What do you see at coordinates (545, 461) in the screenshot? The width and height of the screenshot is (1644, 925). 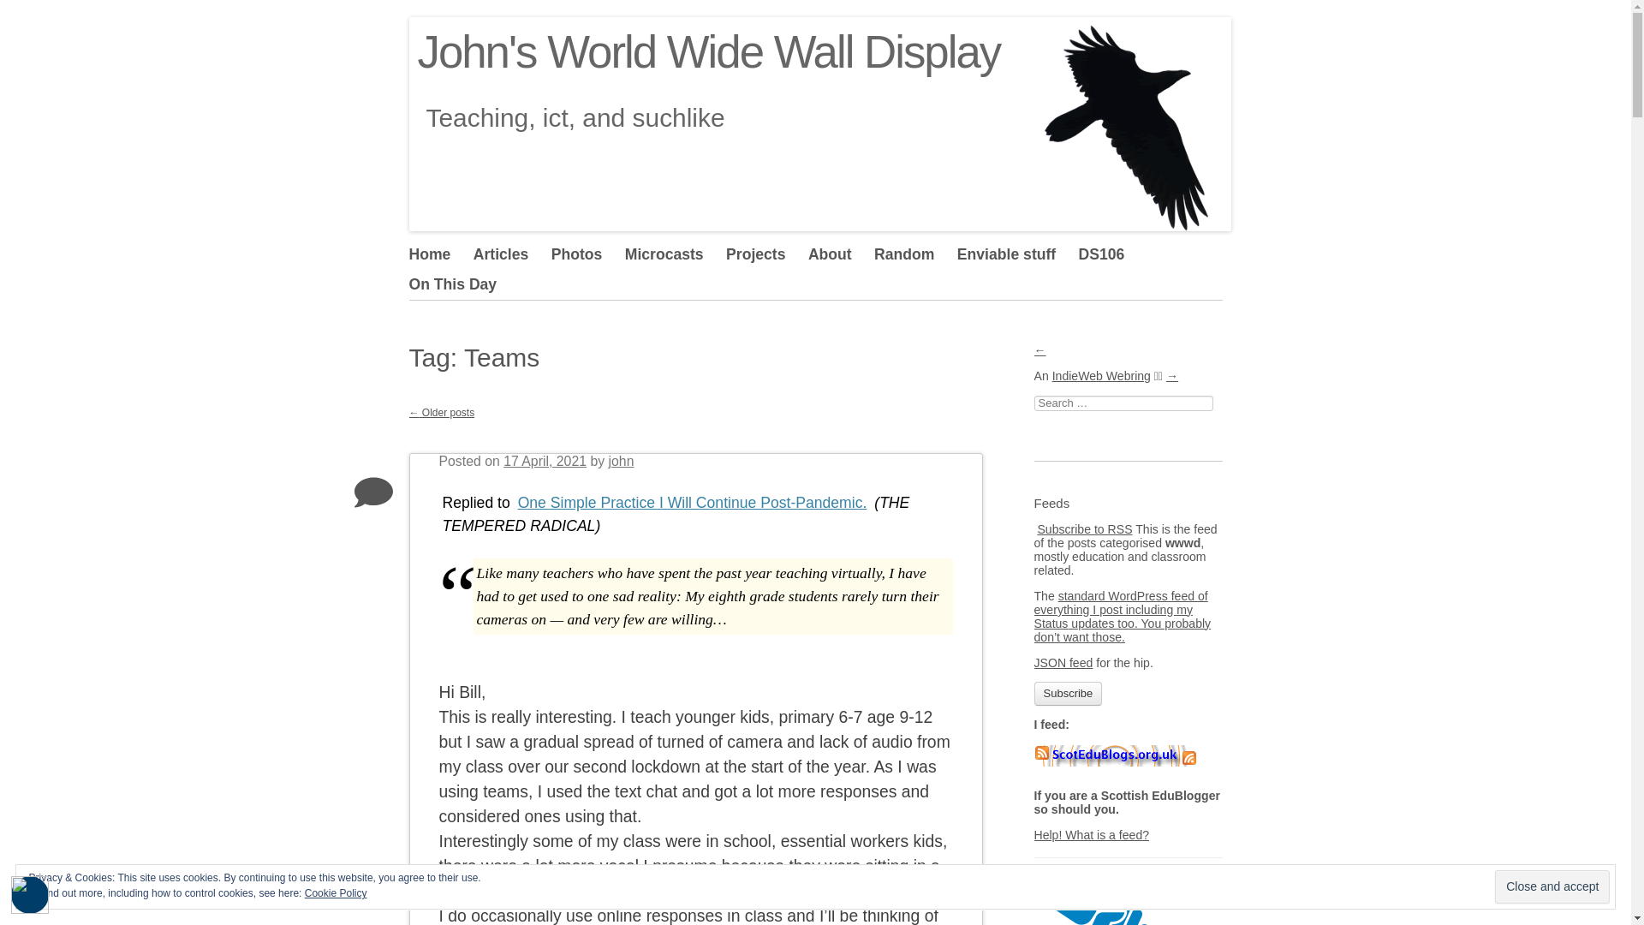 I see `17 April, 2021` at bounding box center [545, 461].